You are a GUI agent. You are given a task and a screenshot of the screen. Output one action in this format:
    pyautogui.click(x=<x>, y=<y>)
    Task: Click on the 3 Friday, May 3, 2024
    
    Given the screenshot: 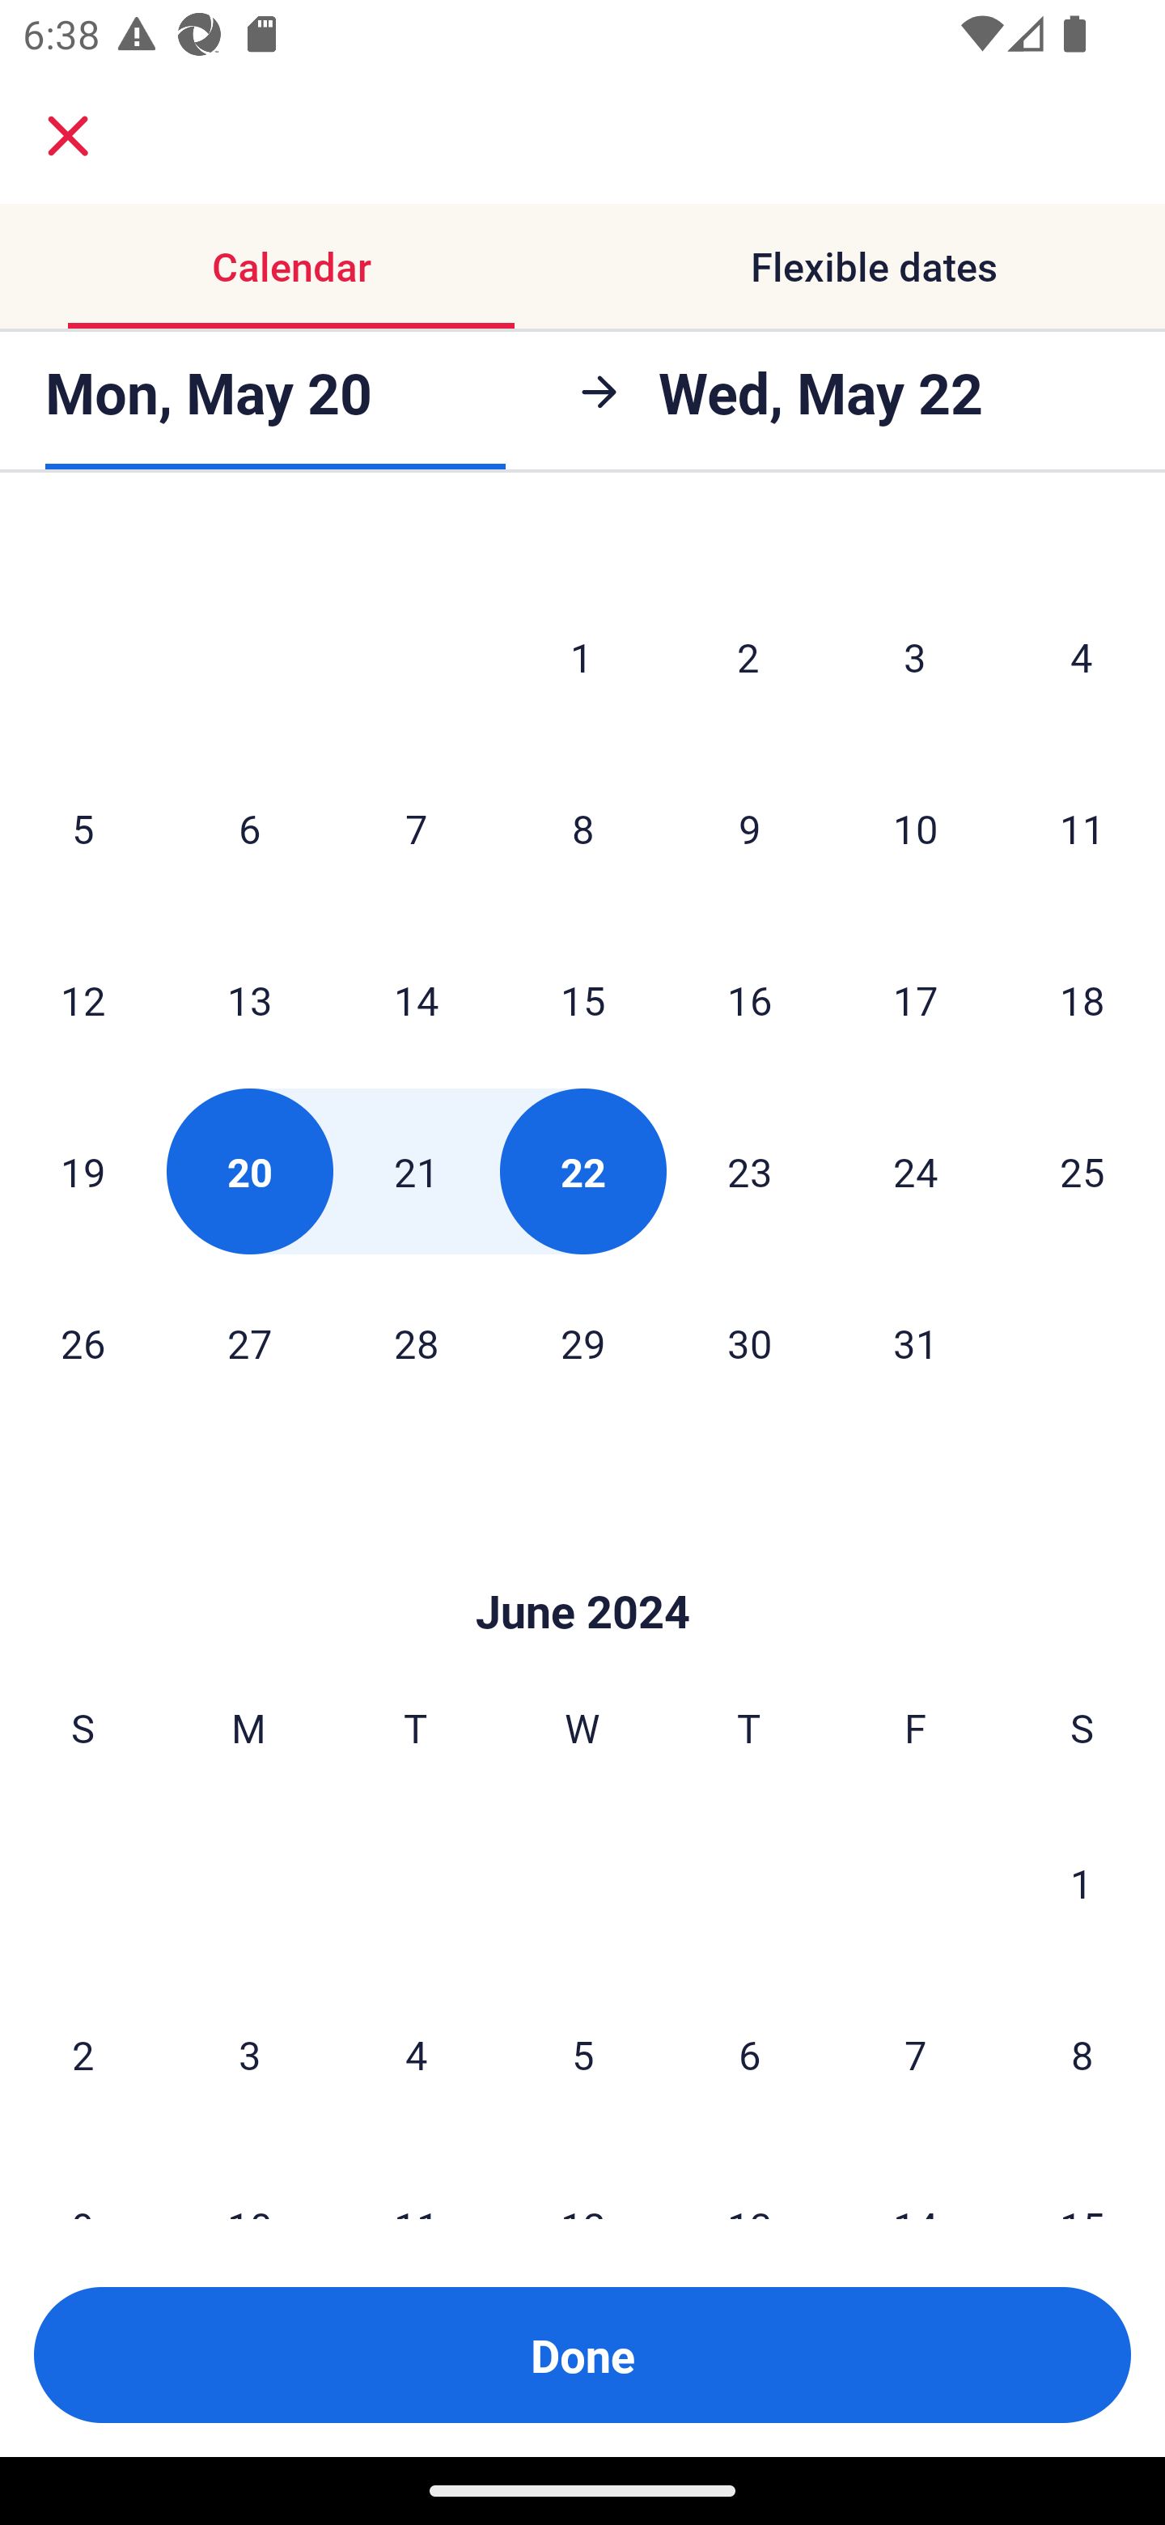 What is the action you would take?
    pyautogui.click(x=915, y=656)
    